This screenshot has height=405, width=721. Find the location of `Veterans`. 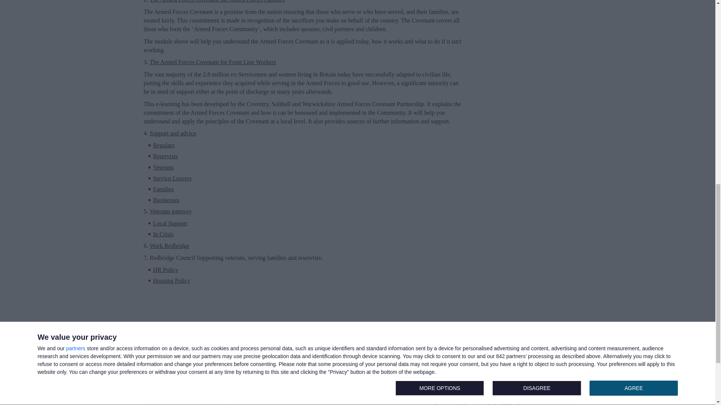

Veterans is located at coordinates (163, 167).